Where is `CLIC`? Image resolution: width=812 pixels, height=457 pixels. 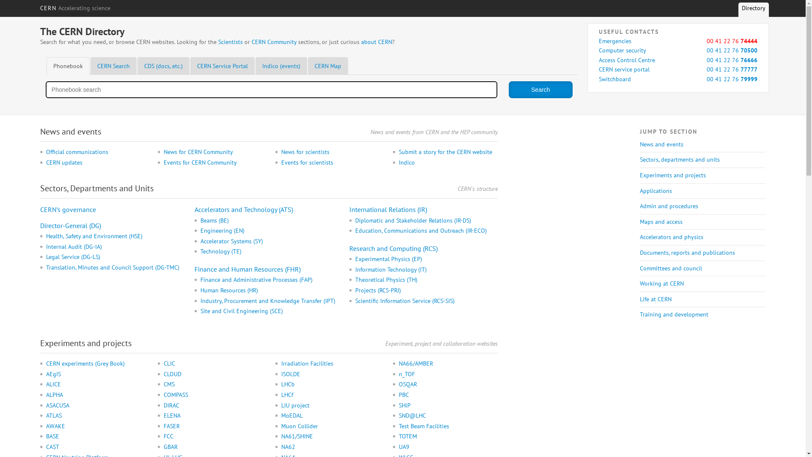 CLIC is located at coordinates (213, 364).